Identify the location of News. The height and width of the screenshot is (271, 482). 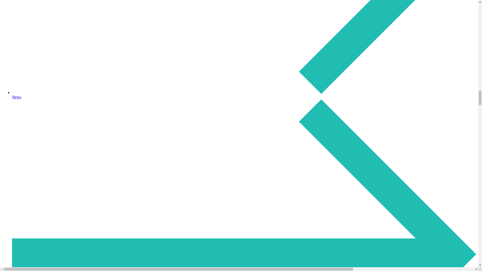
(244, 95).